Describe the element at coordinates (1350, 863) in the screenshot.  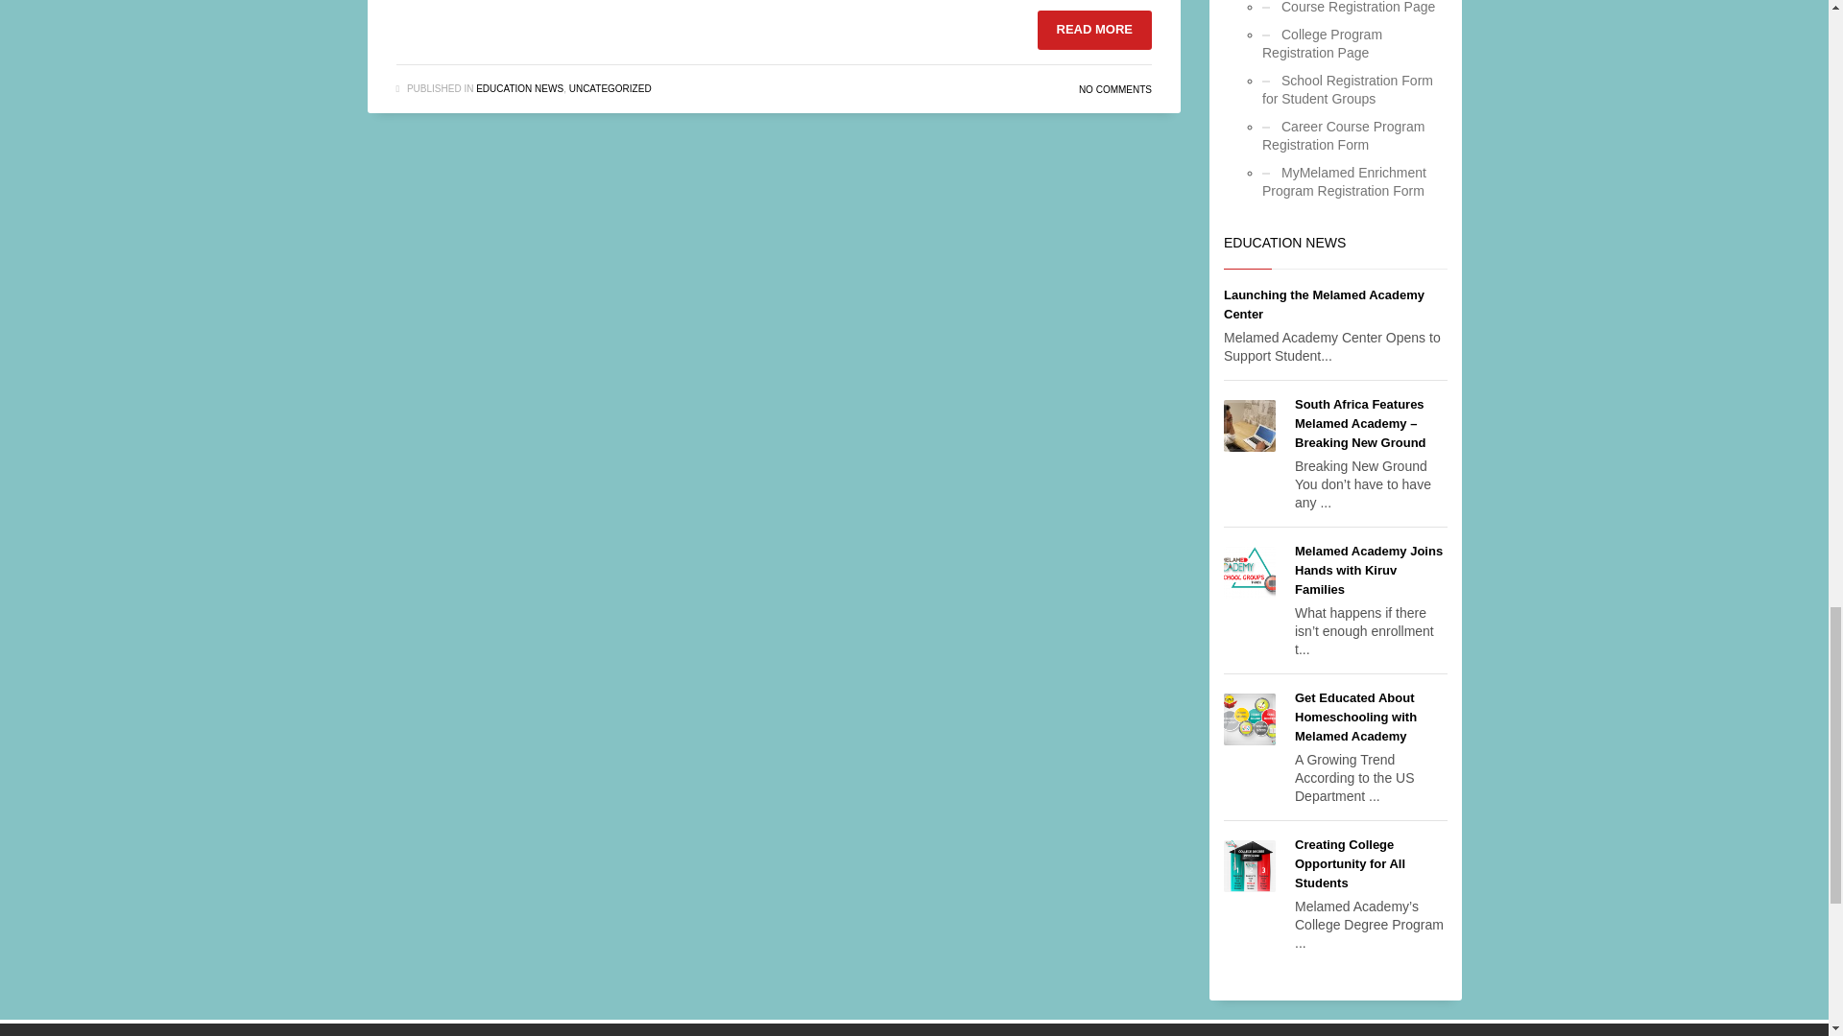
I see `Creating College Opportunity for All Students` at that location.